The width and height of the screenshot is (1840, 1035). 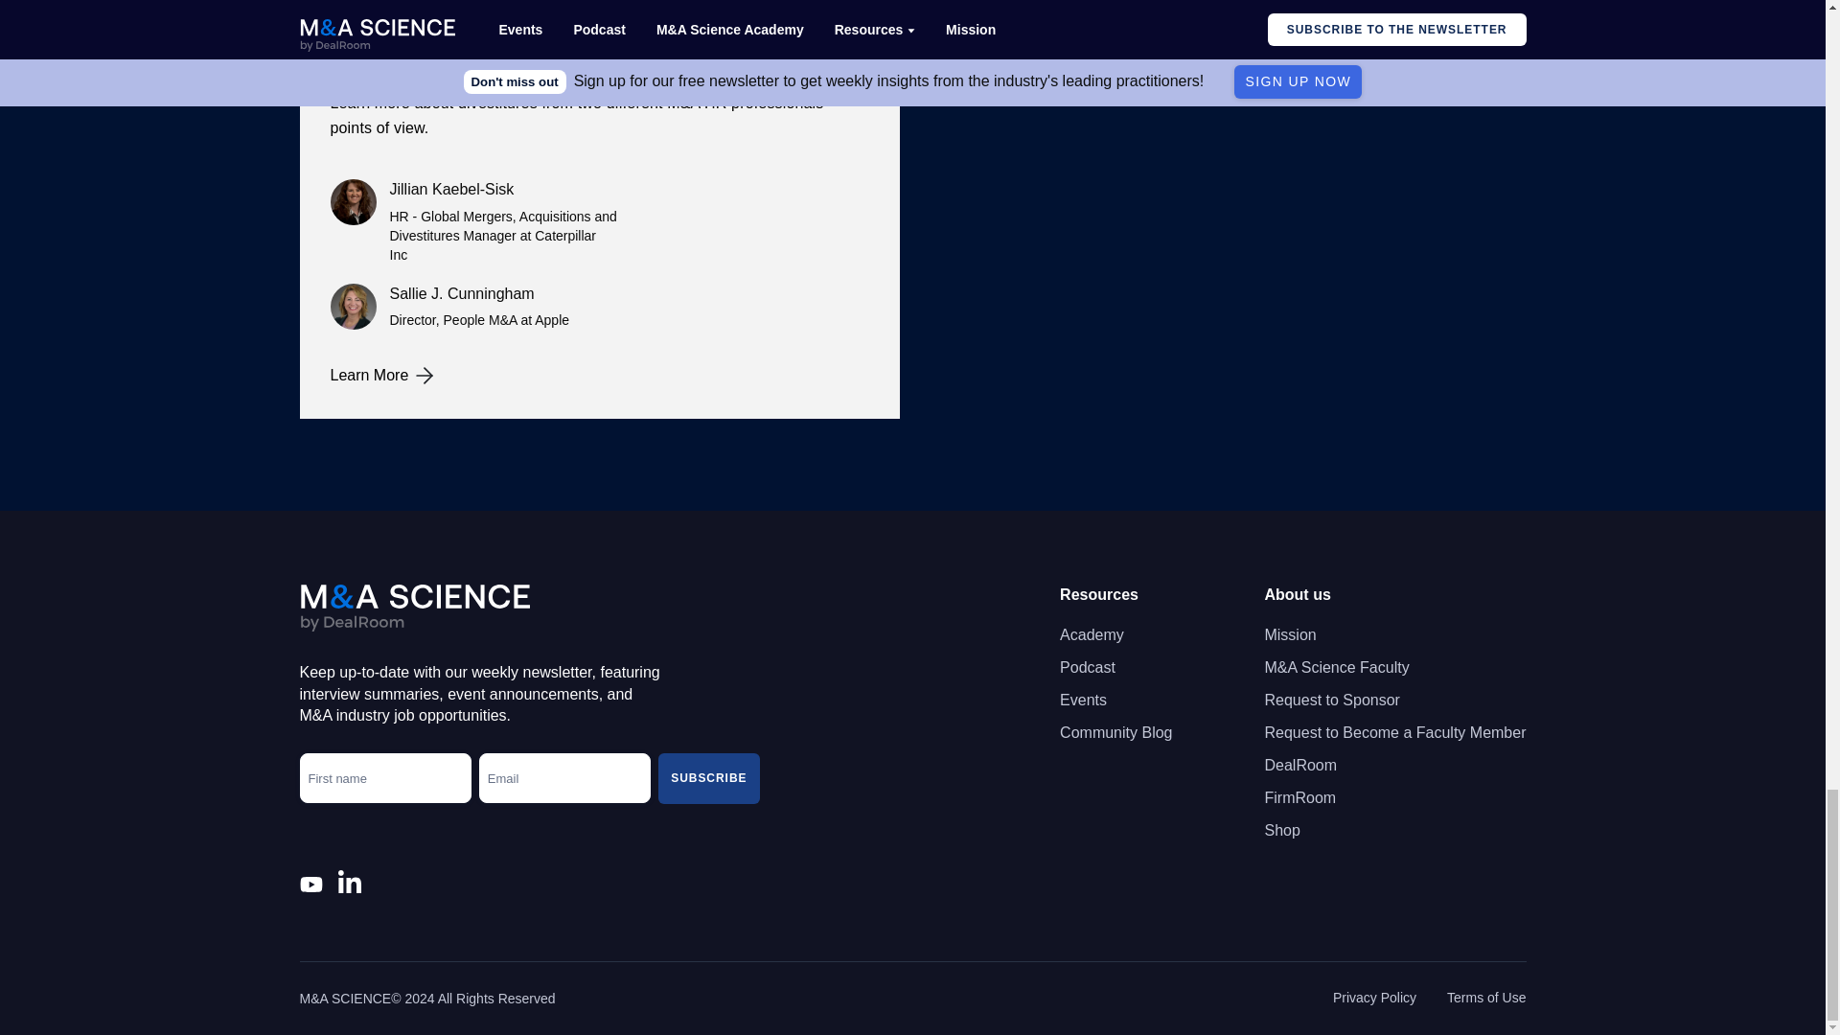 What do you see at coordinates (1087, 667) in the screenshot?
I see `Podcast` at bounding box center [1087, 667].